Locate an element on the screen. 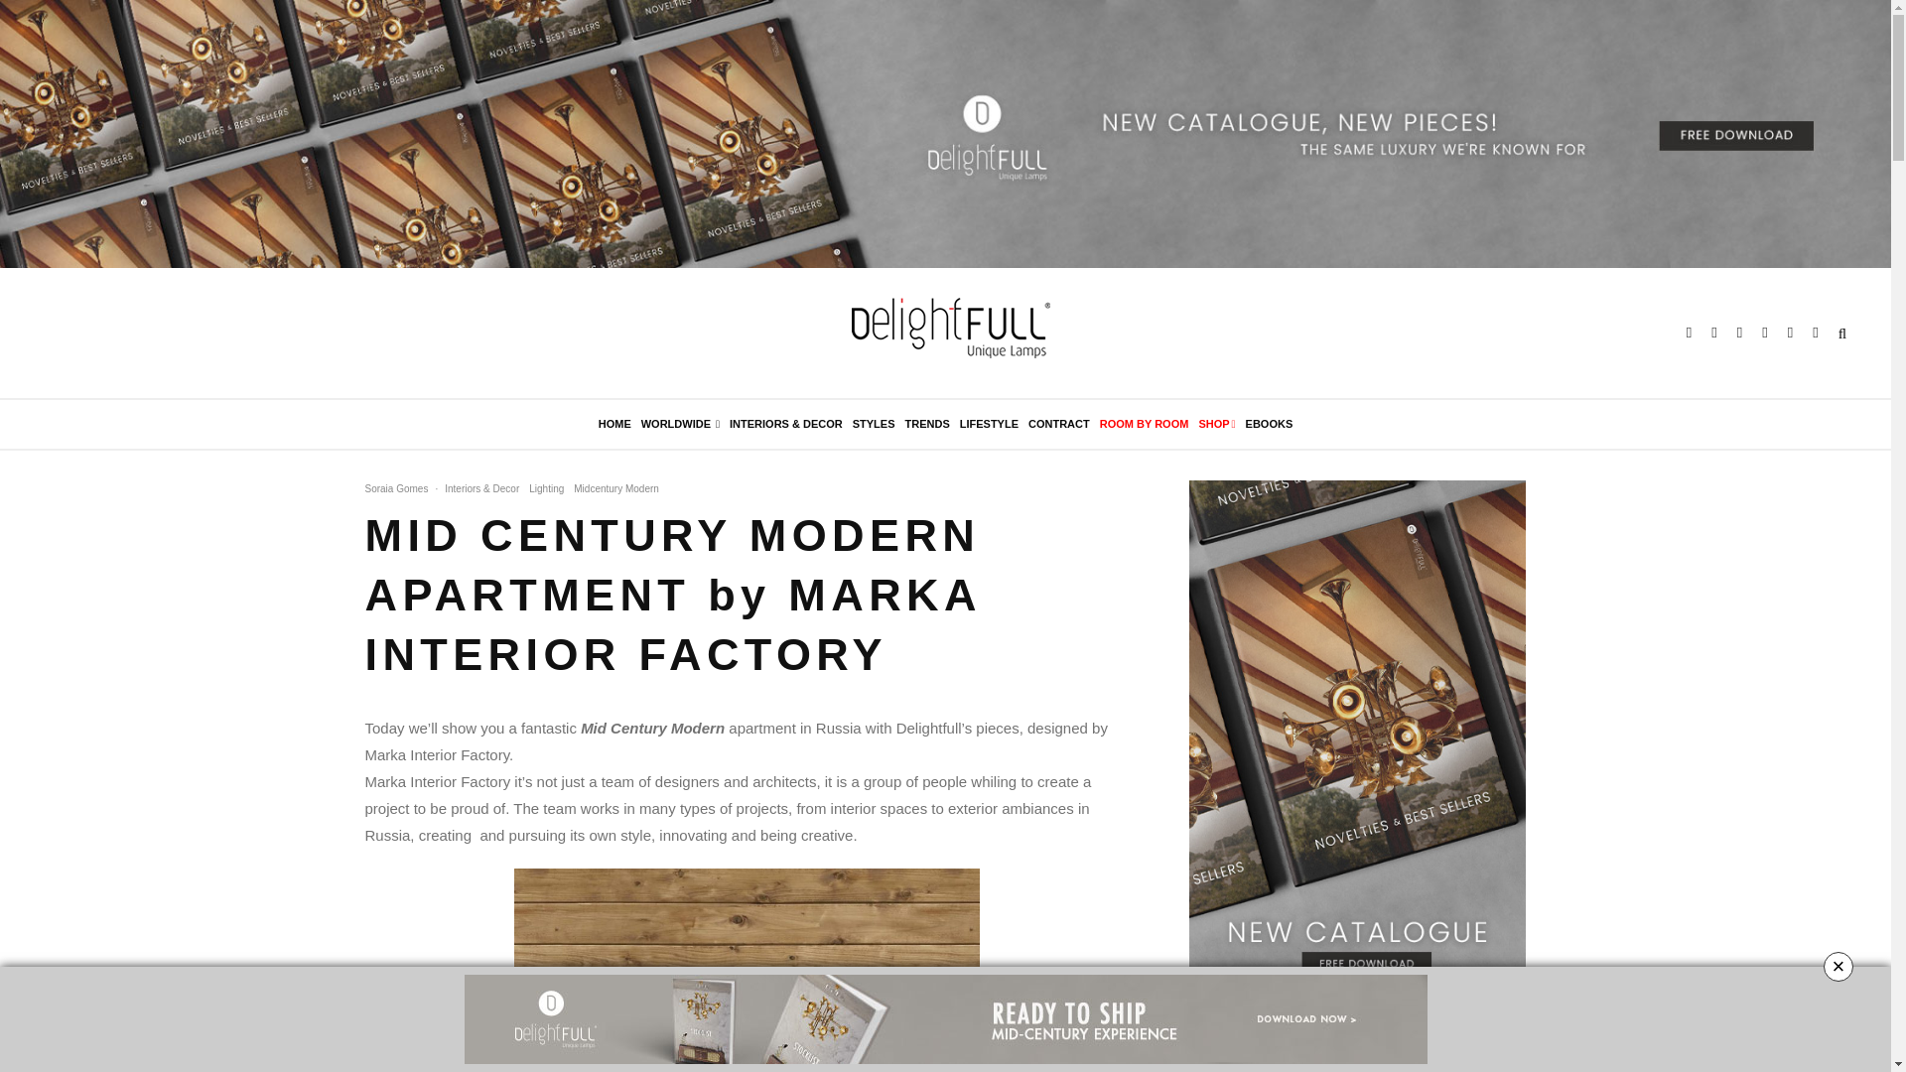 The height and width of the screenshot is (1072, 1906). SHOP is located at coordinates (1216, 424).